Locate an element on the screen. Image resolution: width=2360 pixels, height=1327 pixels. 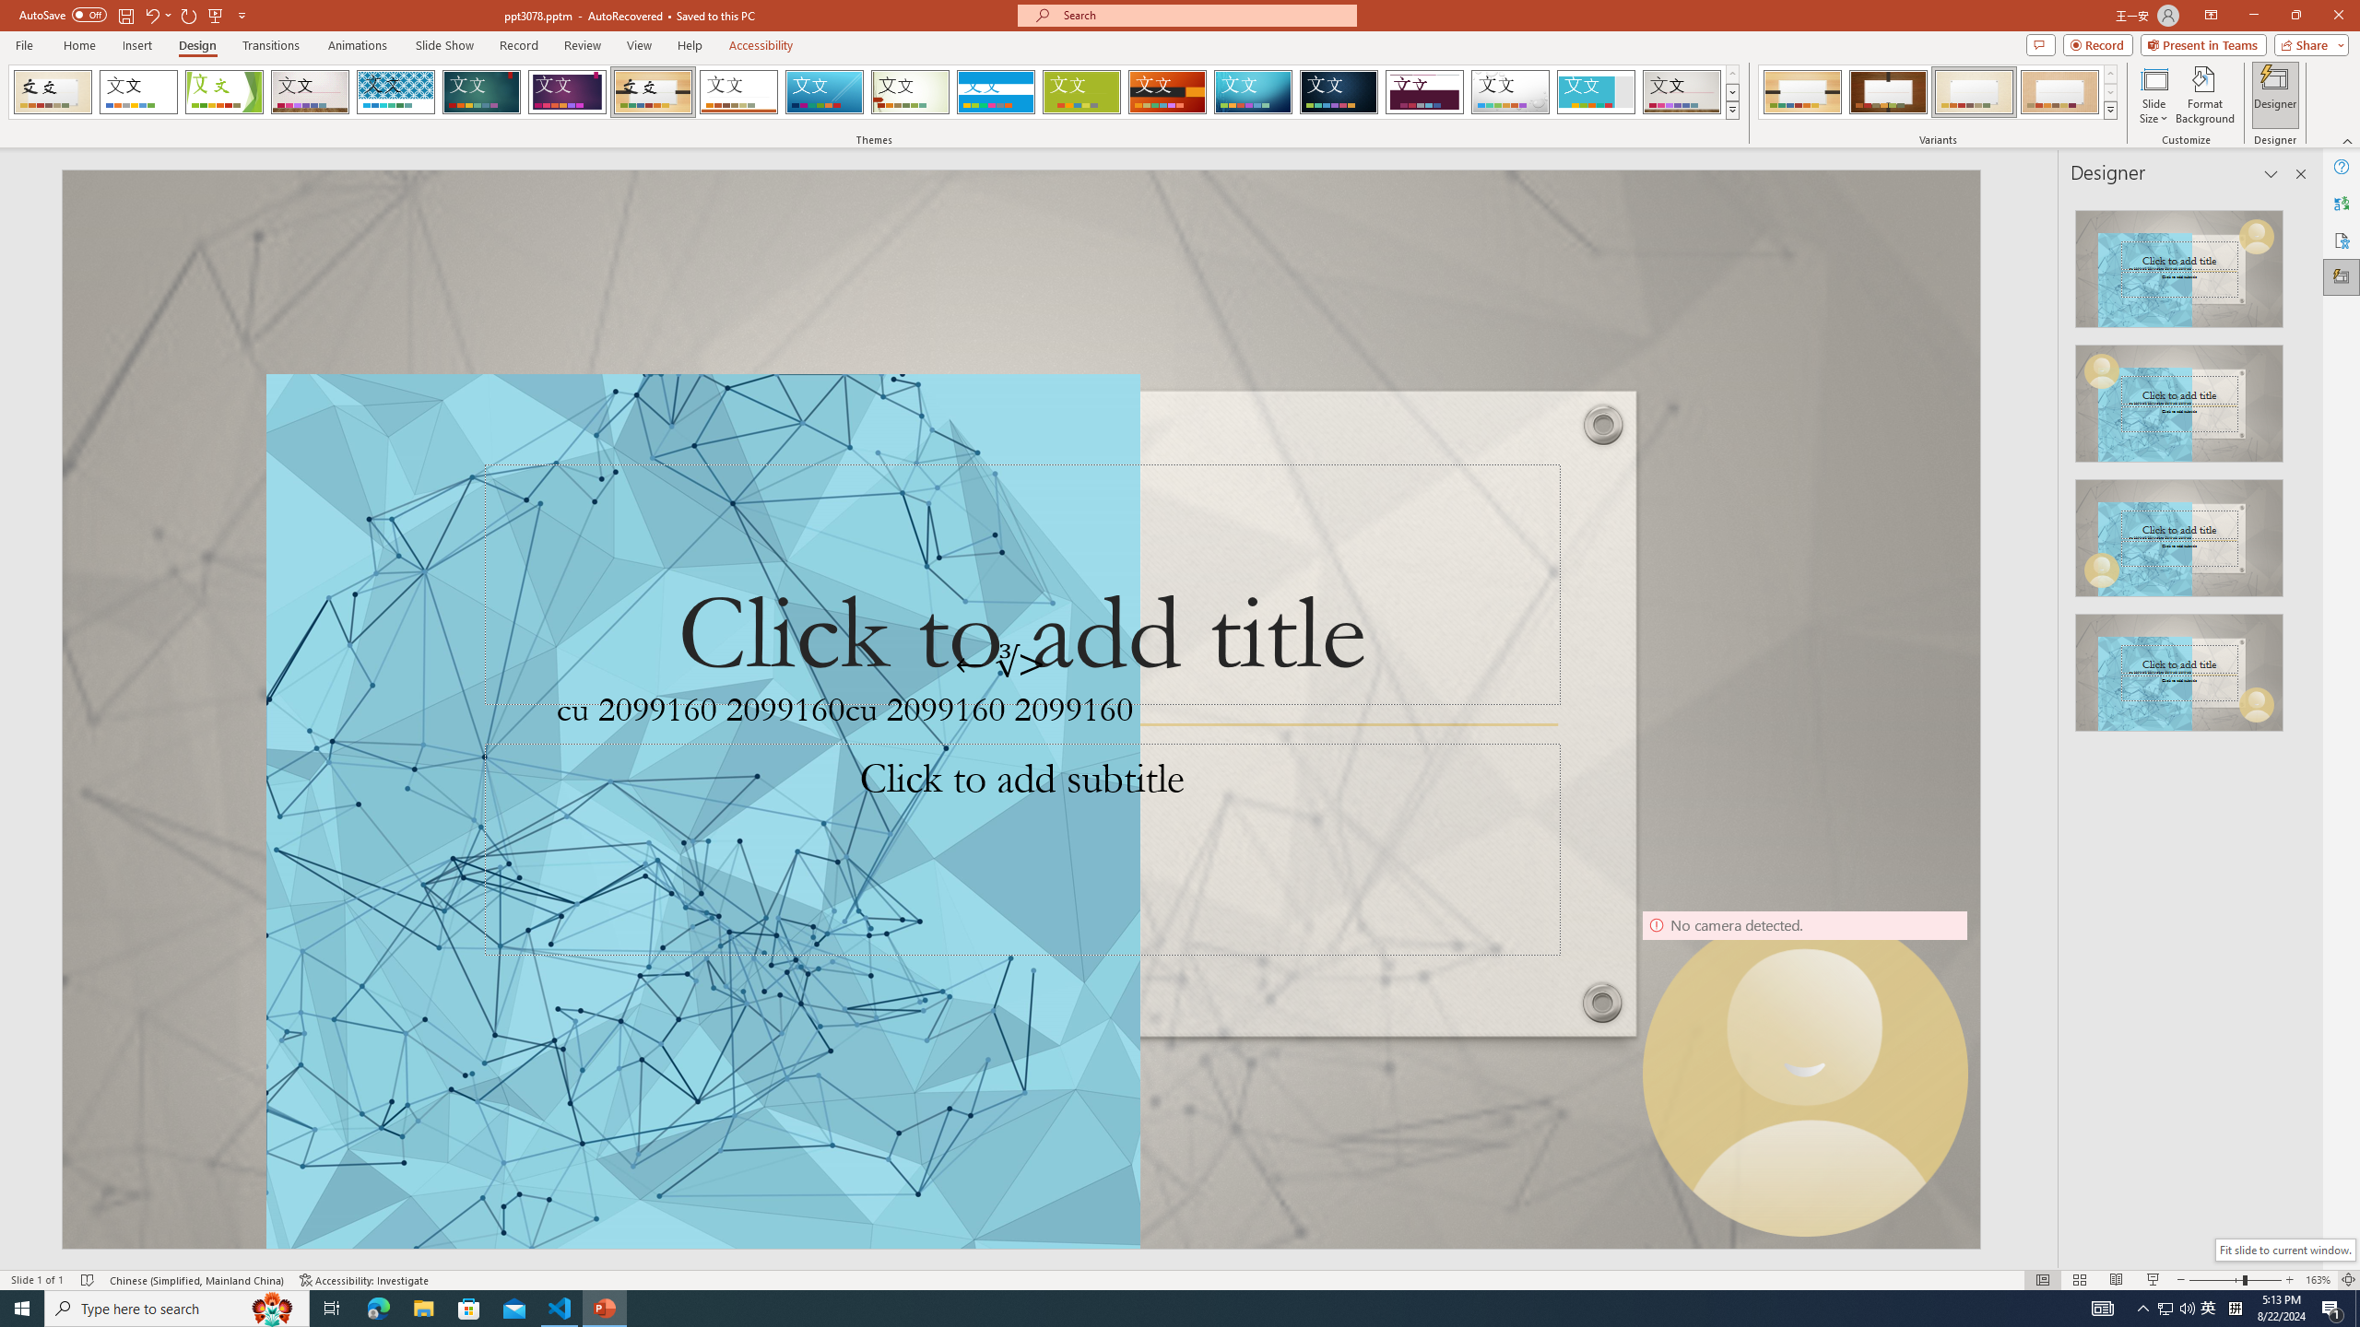
Format Background is located at coordinates (2205, 95).